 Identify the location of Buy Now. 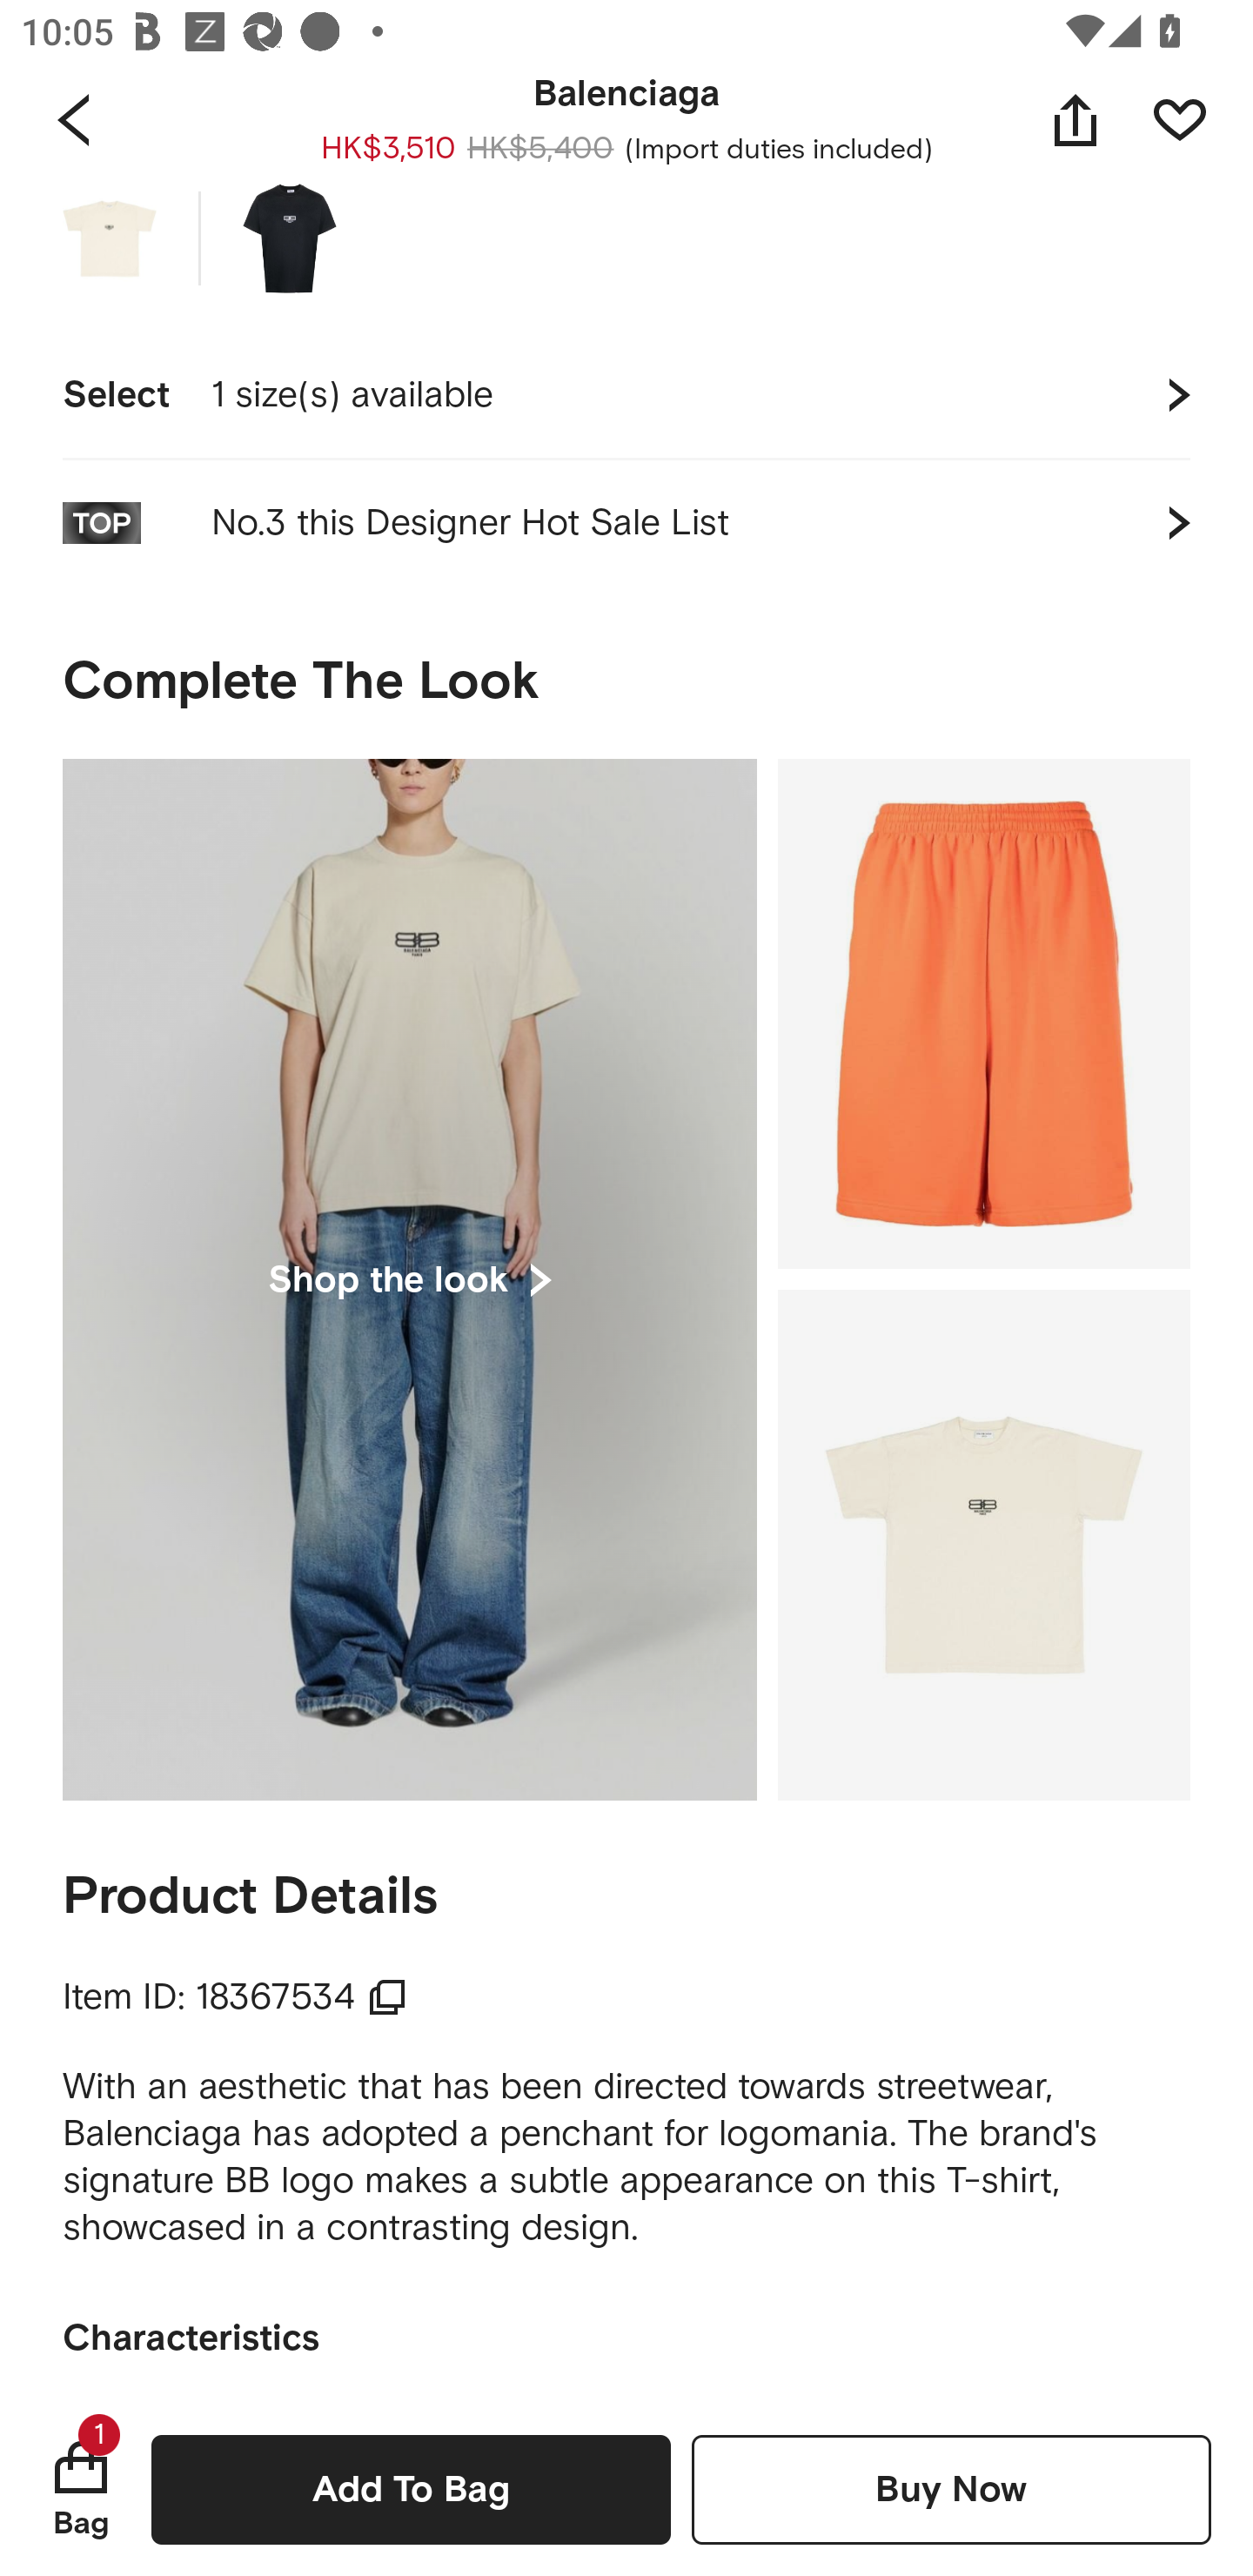
(951, 2489).